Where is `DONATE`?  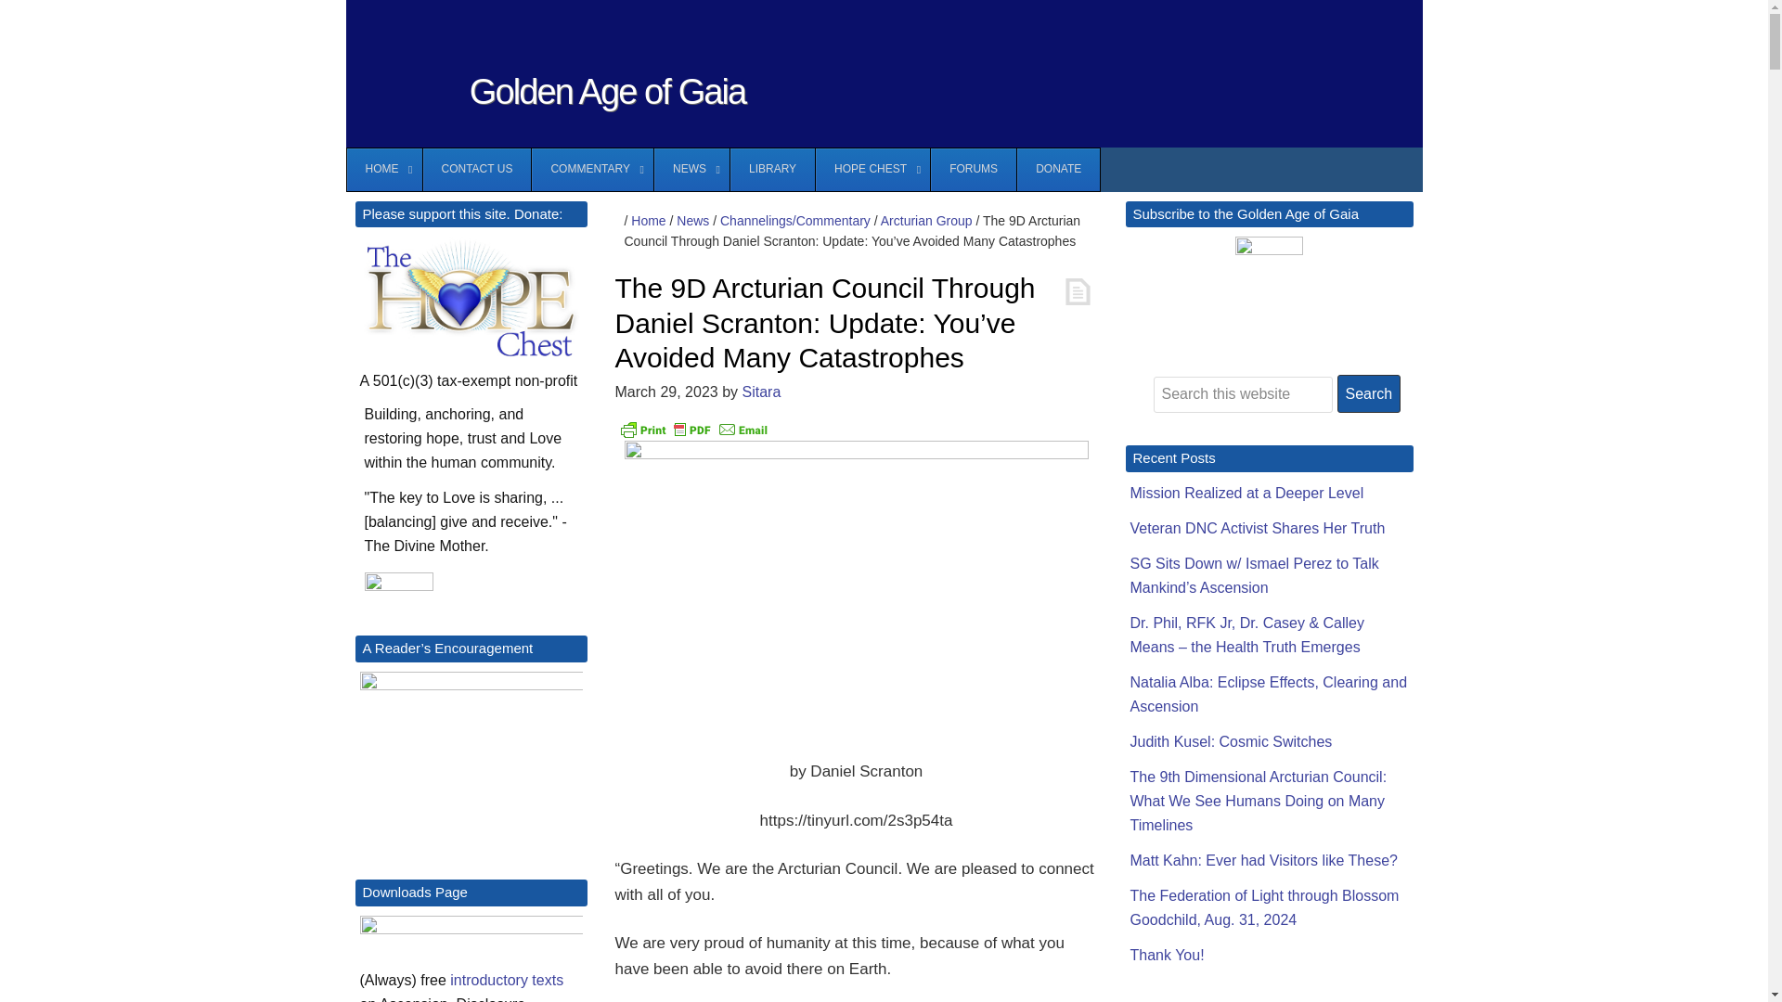 DONATE is located at coordinates (1057, 169).